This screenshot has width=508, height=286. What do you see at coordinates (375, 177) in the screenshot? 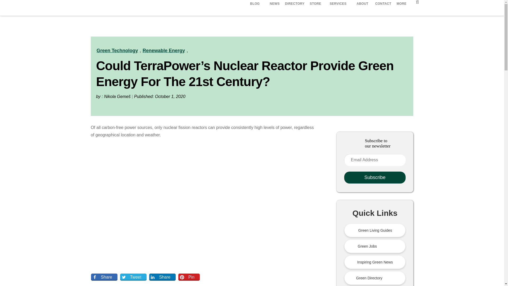
I see `Subscribe` at bounding box center [375, 177].